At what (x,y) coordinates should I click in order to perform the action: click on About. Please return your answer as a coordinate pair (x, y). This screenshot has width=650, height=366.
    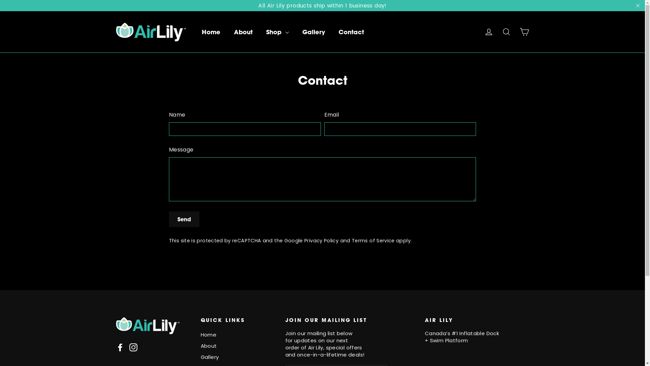
    Looking at the image, I should click on (243, 32).